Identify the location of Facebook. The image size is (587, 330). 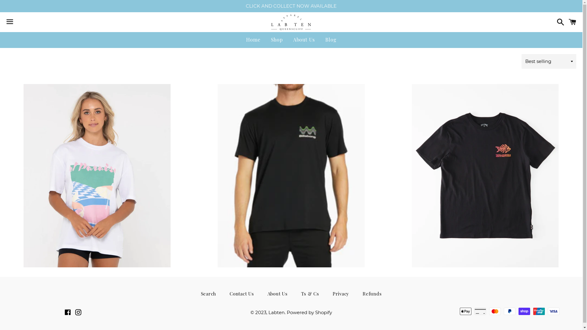
(68, 313).